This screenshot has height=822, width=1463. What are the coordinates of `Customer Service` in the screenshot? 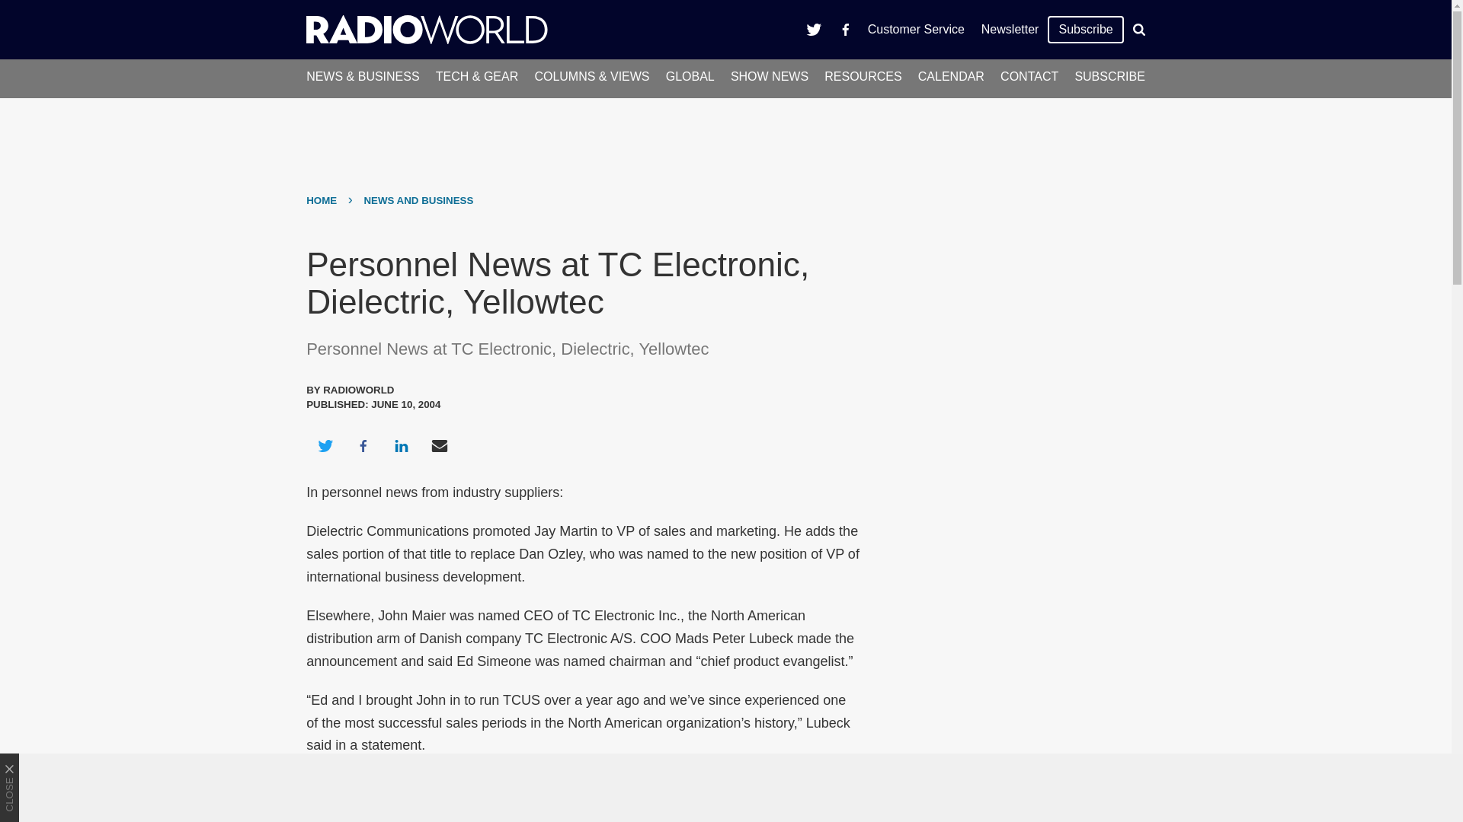 It's located at (916, 29).